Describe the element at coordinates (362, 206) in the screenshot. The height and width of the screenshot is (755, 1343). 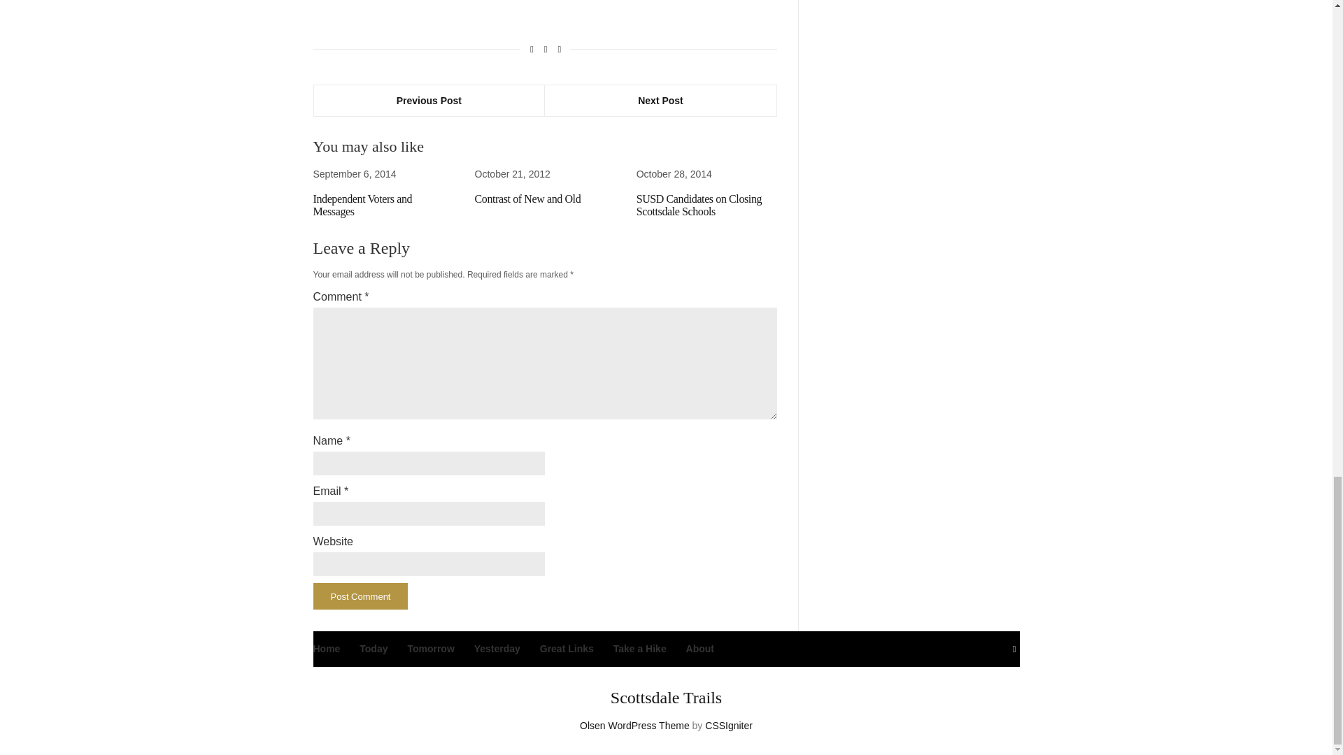
I see `Independent Voters and Messages` at that location.